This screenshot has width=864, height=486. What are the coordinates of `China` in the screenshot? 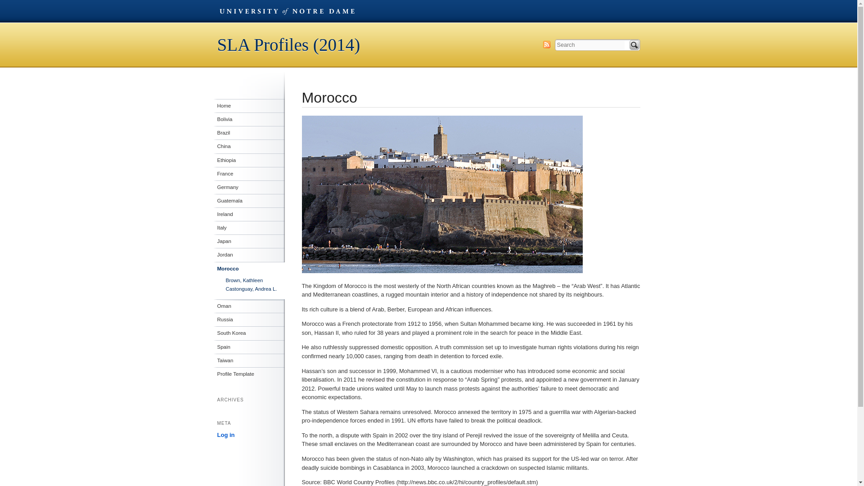 It's located at (250, 146).